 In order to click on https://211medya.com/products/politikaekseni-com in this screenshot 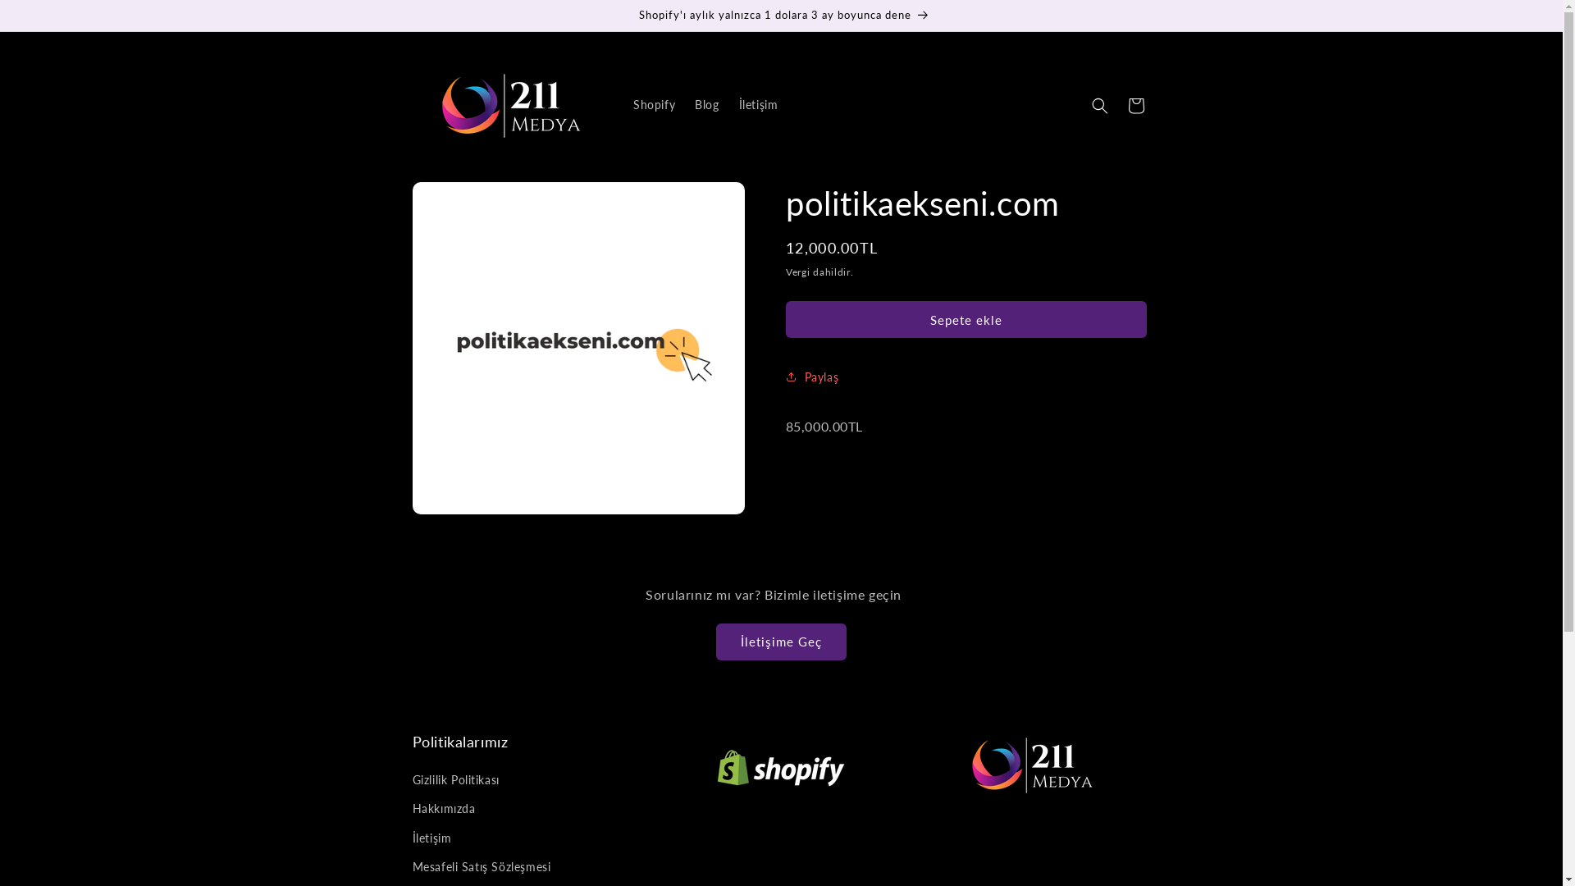, I will do `click(884, 438)`.